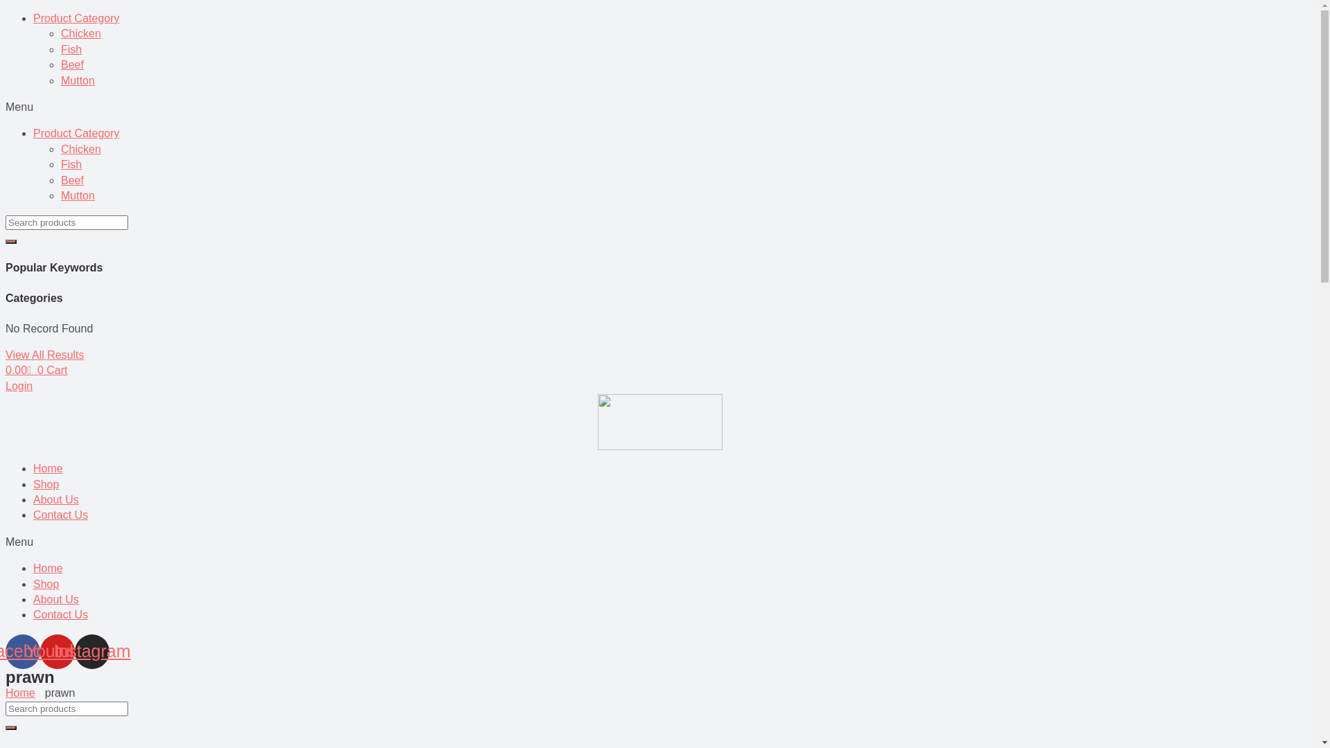 This screenshot has width=1330, height=748. What do you see at coordinates (61, 515) in the screenshot?
I see `Contact Us` at bounding box center [61, 515].